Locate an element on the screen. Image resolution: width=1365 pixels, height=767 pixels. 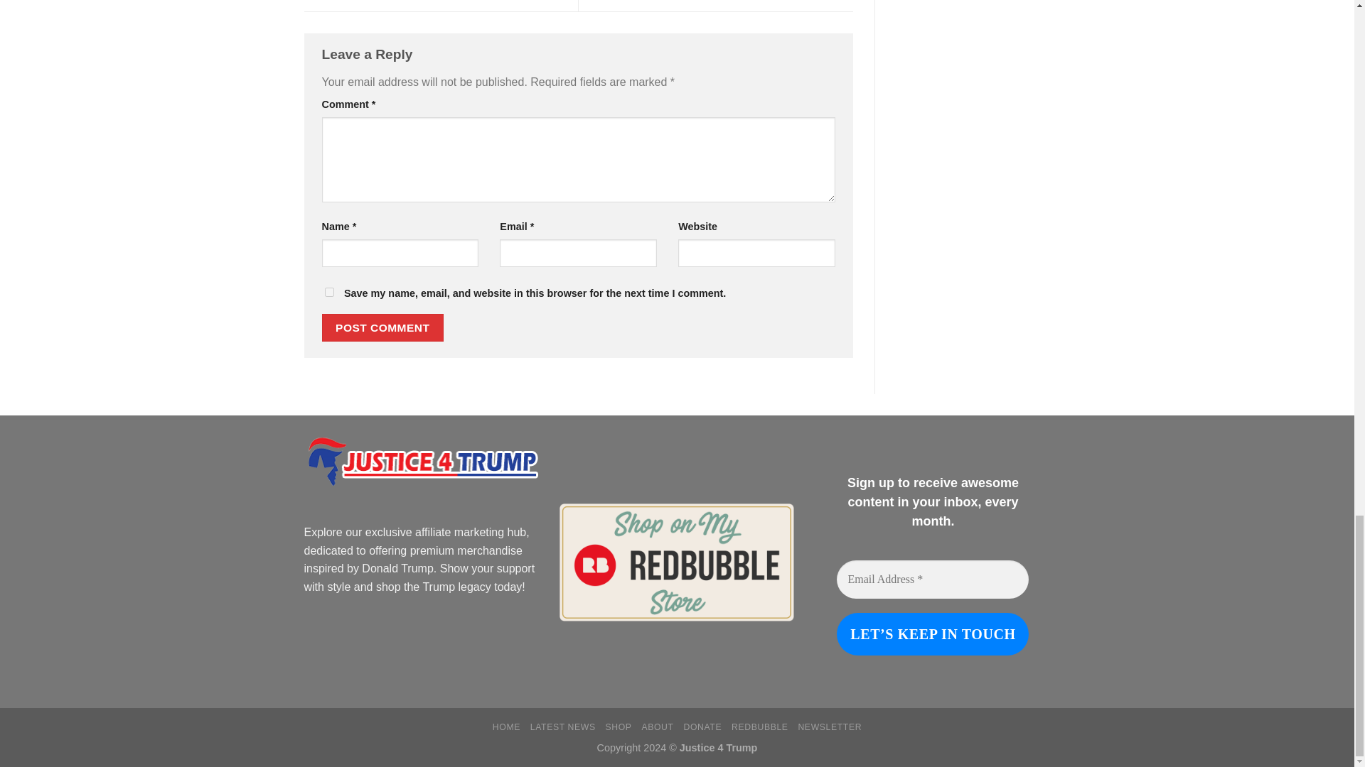
Post Comment is located at coordinates (382, 327).